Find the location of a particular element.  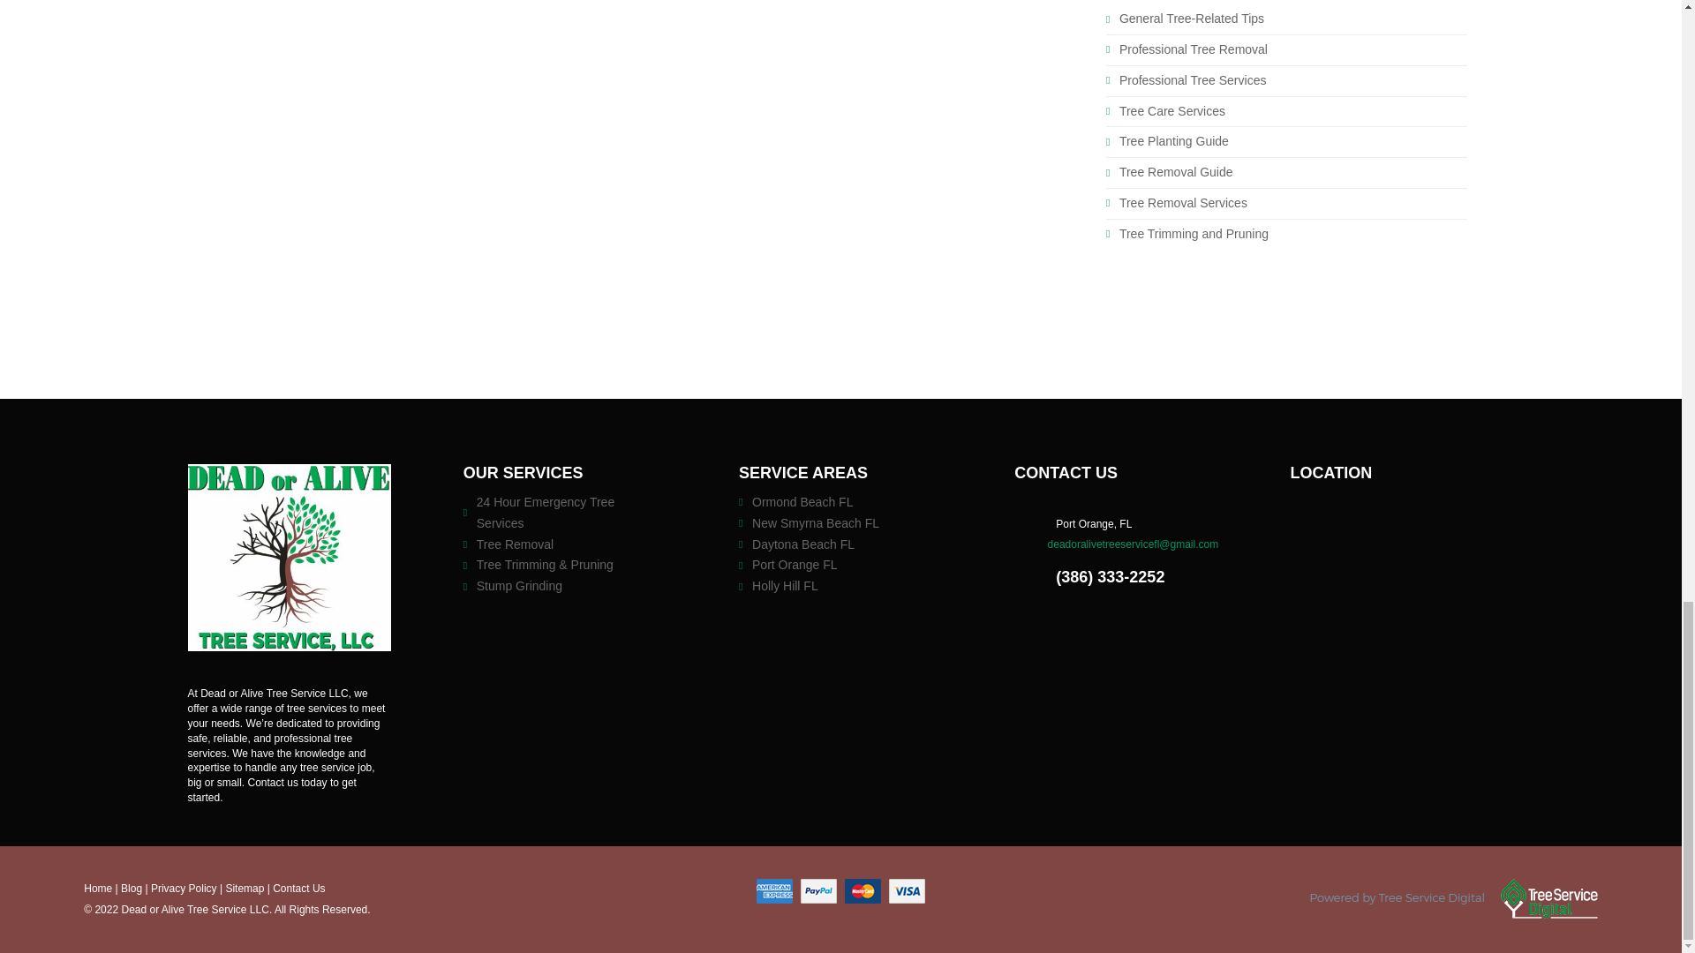

Tree Care Services is located at coordinates (1172, 110).